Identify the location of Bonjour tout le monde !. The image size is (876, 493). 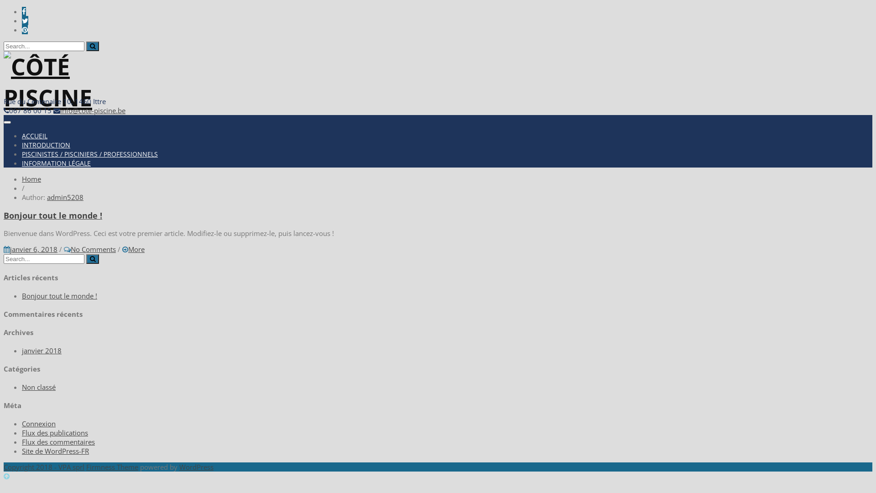
(438, 215).